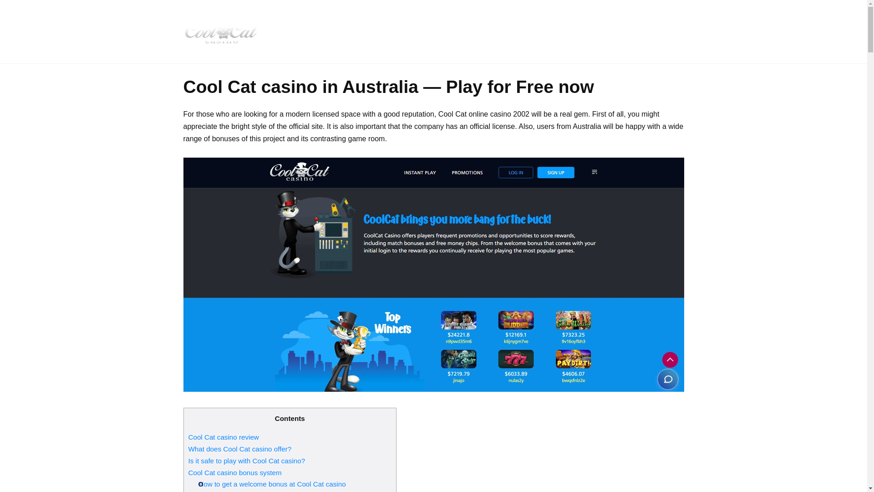 Image resolution: width=874 pixels, height=492 pixels. I want to click on Cool Cat casino review, so click(224, 437).